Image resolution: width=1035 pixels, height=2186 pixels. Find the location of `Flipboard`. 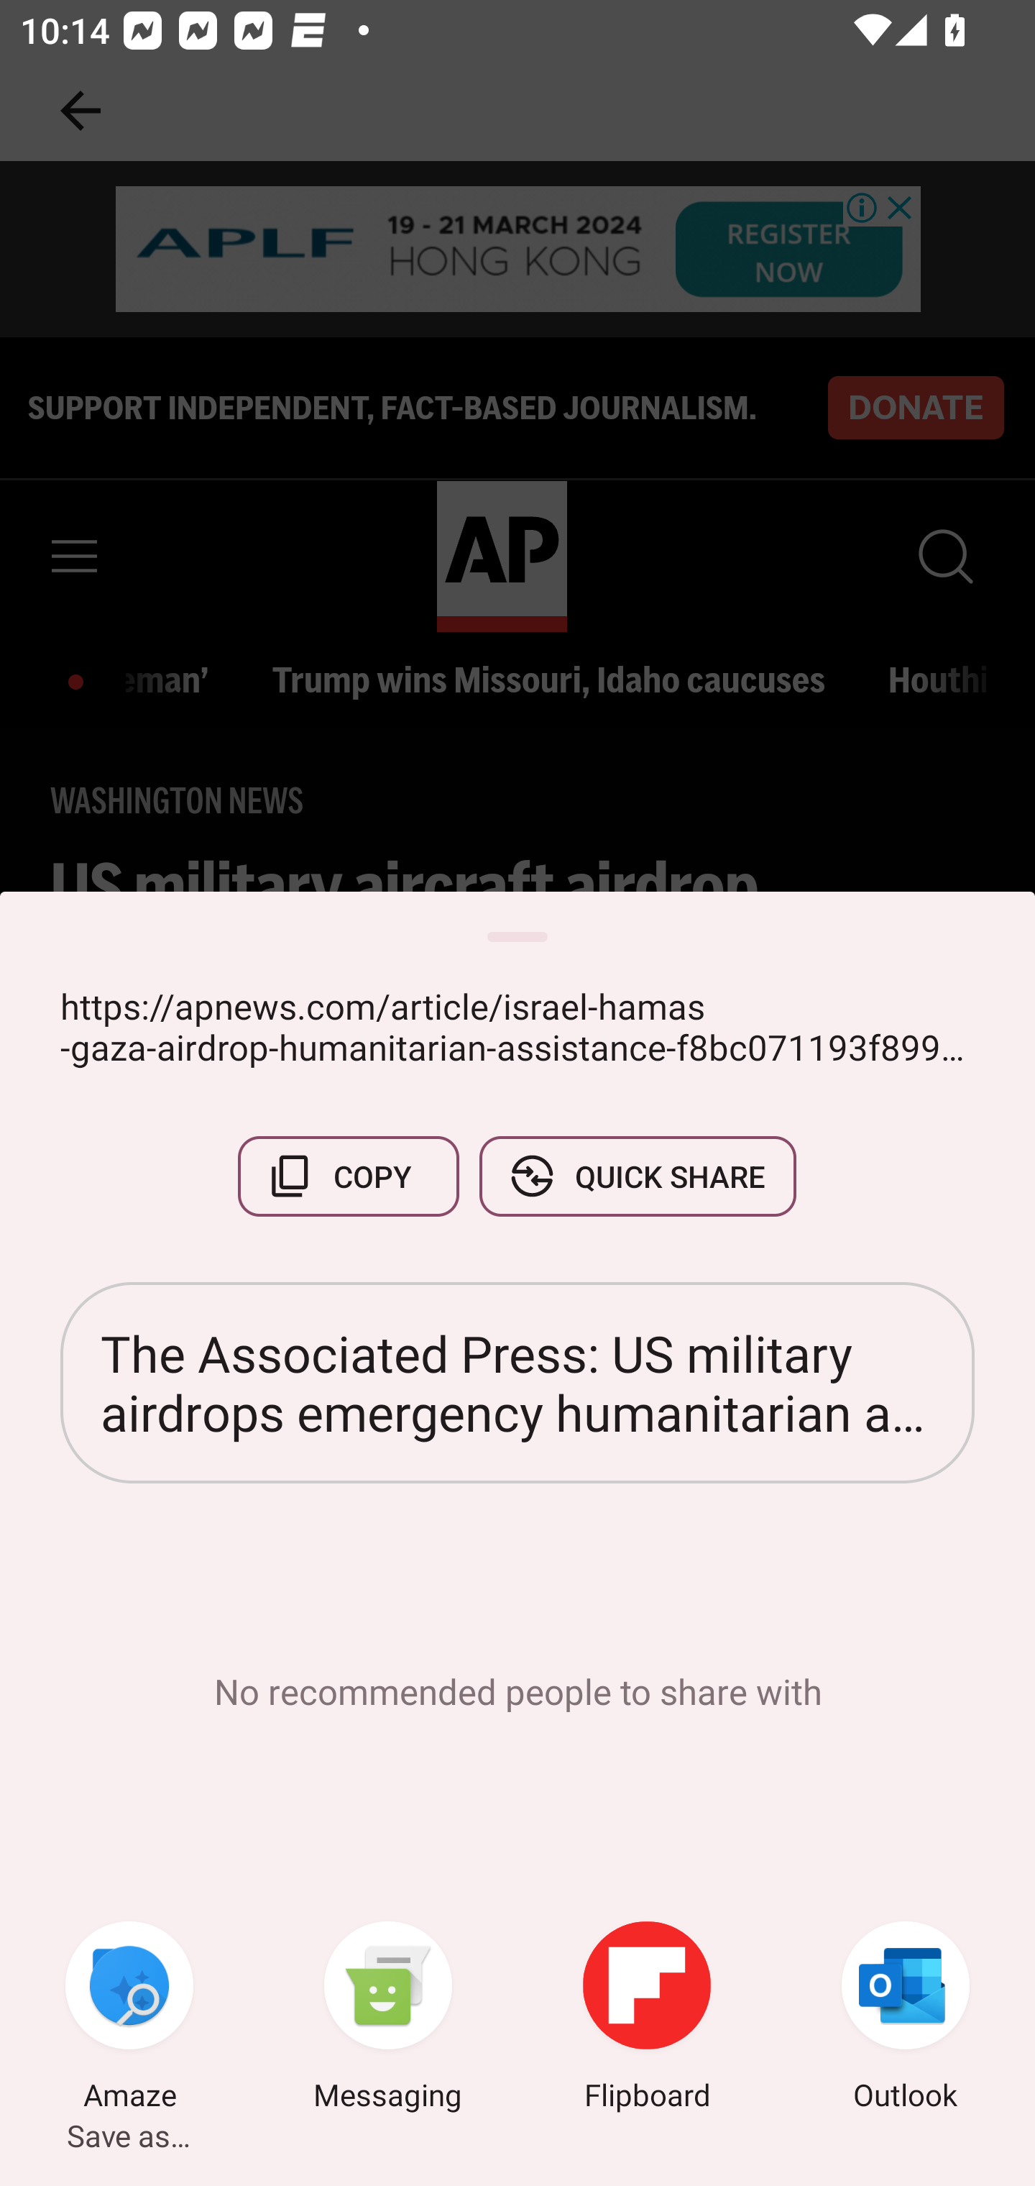

Flipboard is located at coordinates (647, 2019).